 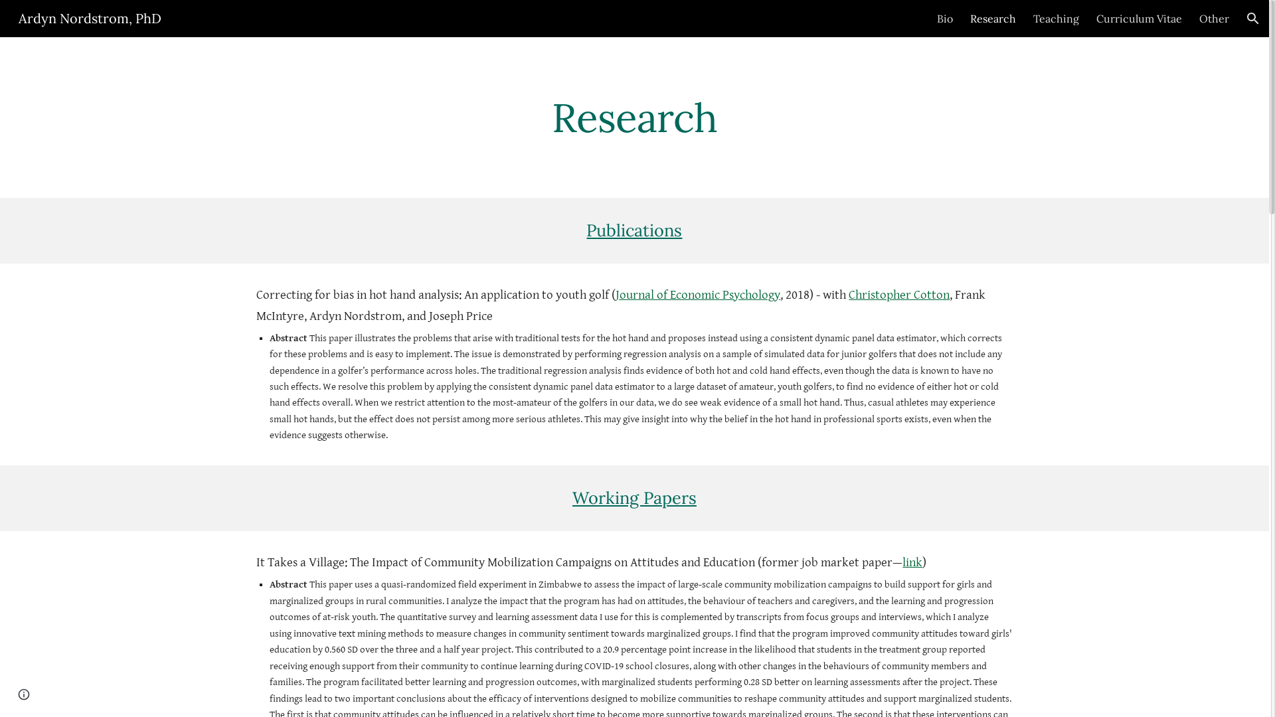 What do you see at coordinates (1056, 19) in the screenshot?
I see `Teaching` at bounding box center [1056, 19].